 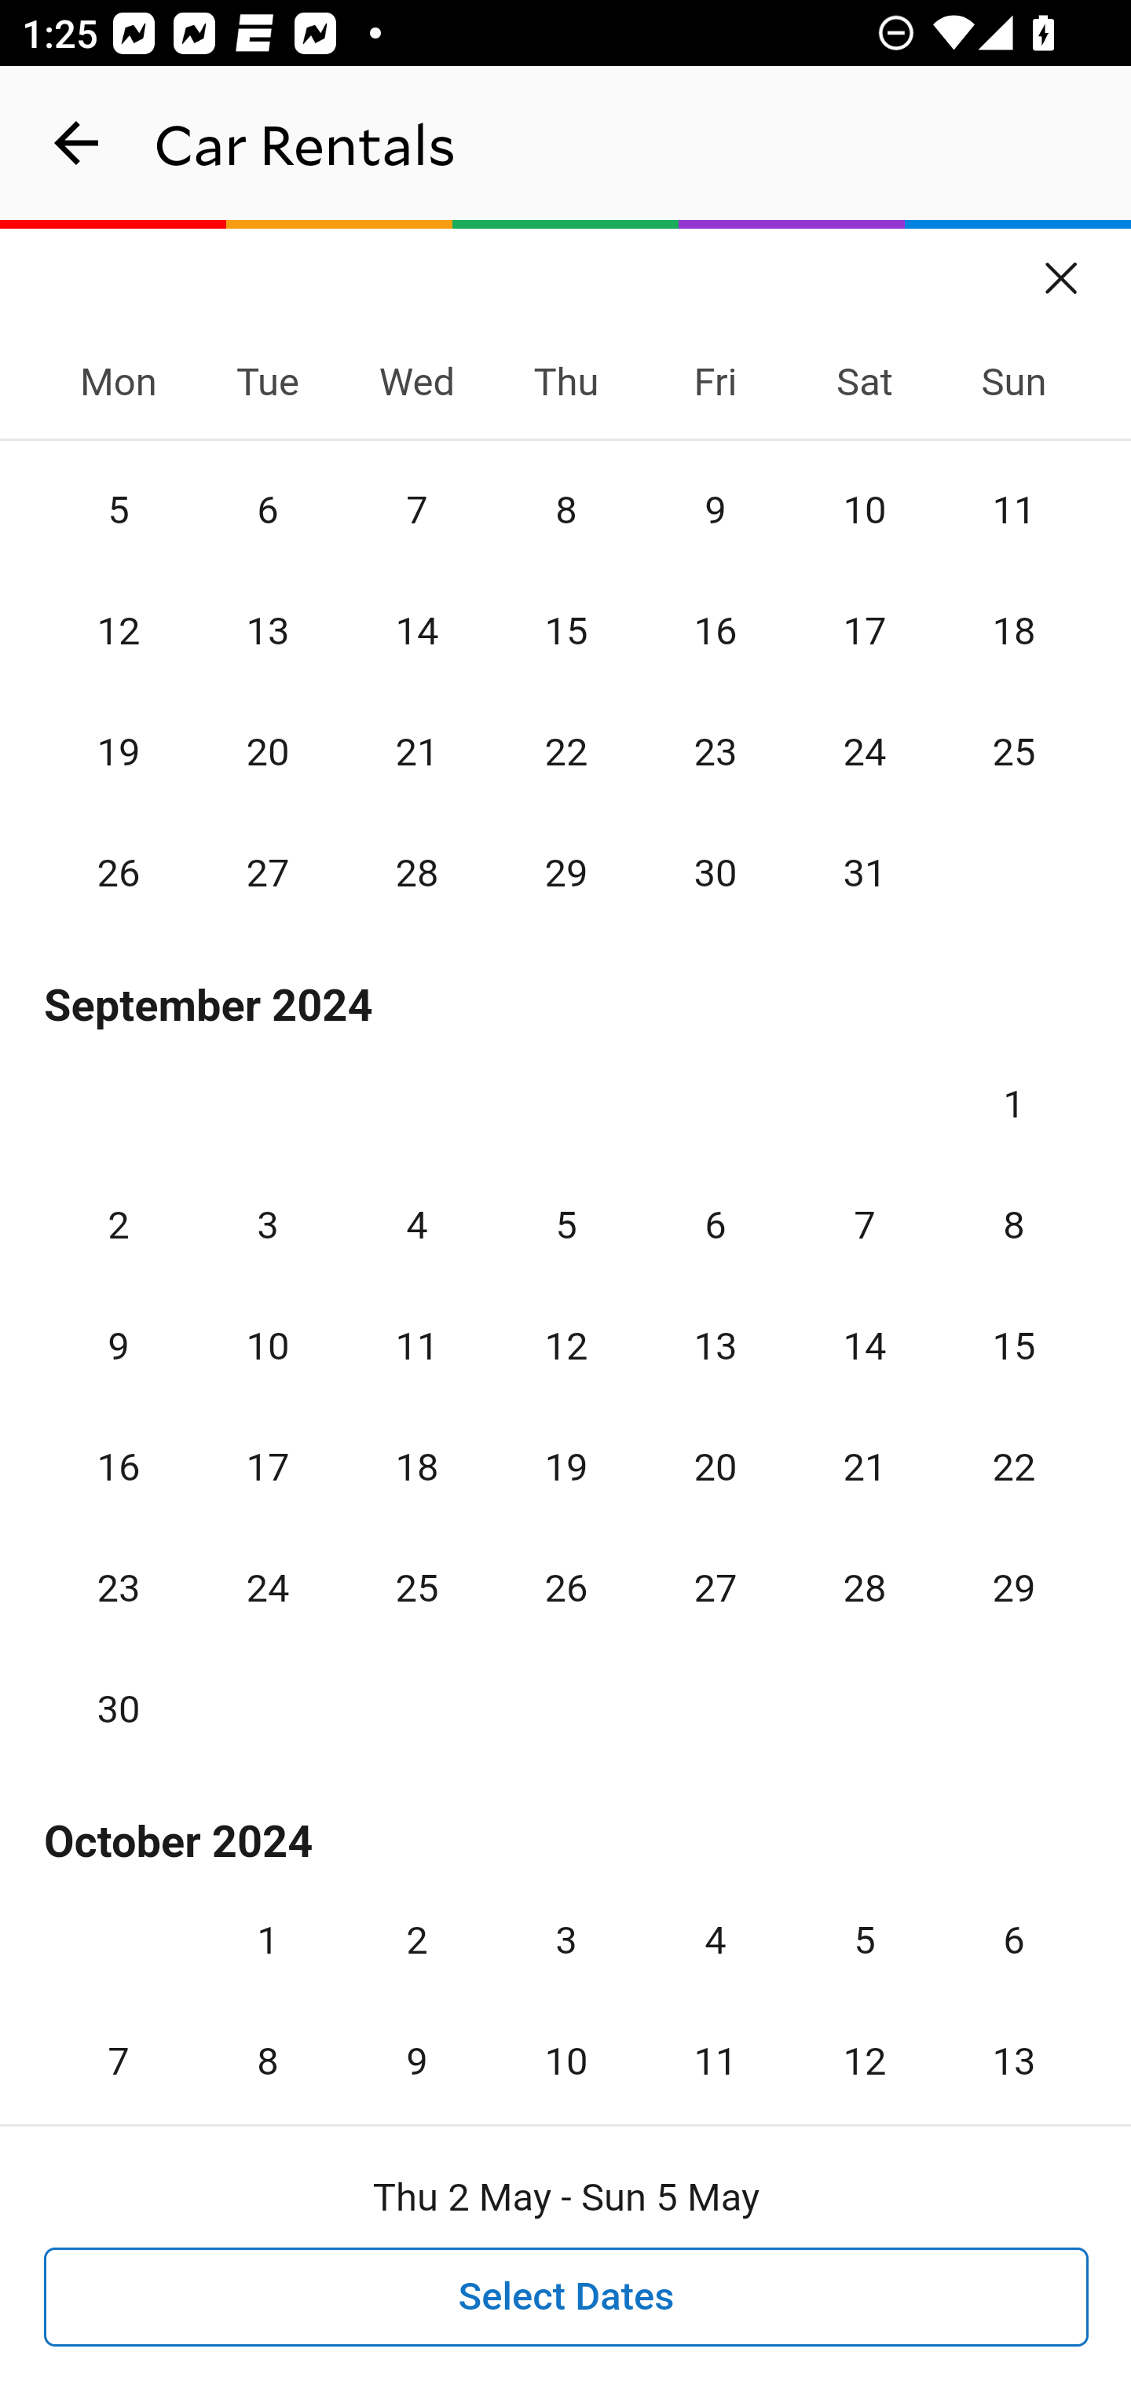 I want to click on 27 August 2024, so click(x=267, y=872).